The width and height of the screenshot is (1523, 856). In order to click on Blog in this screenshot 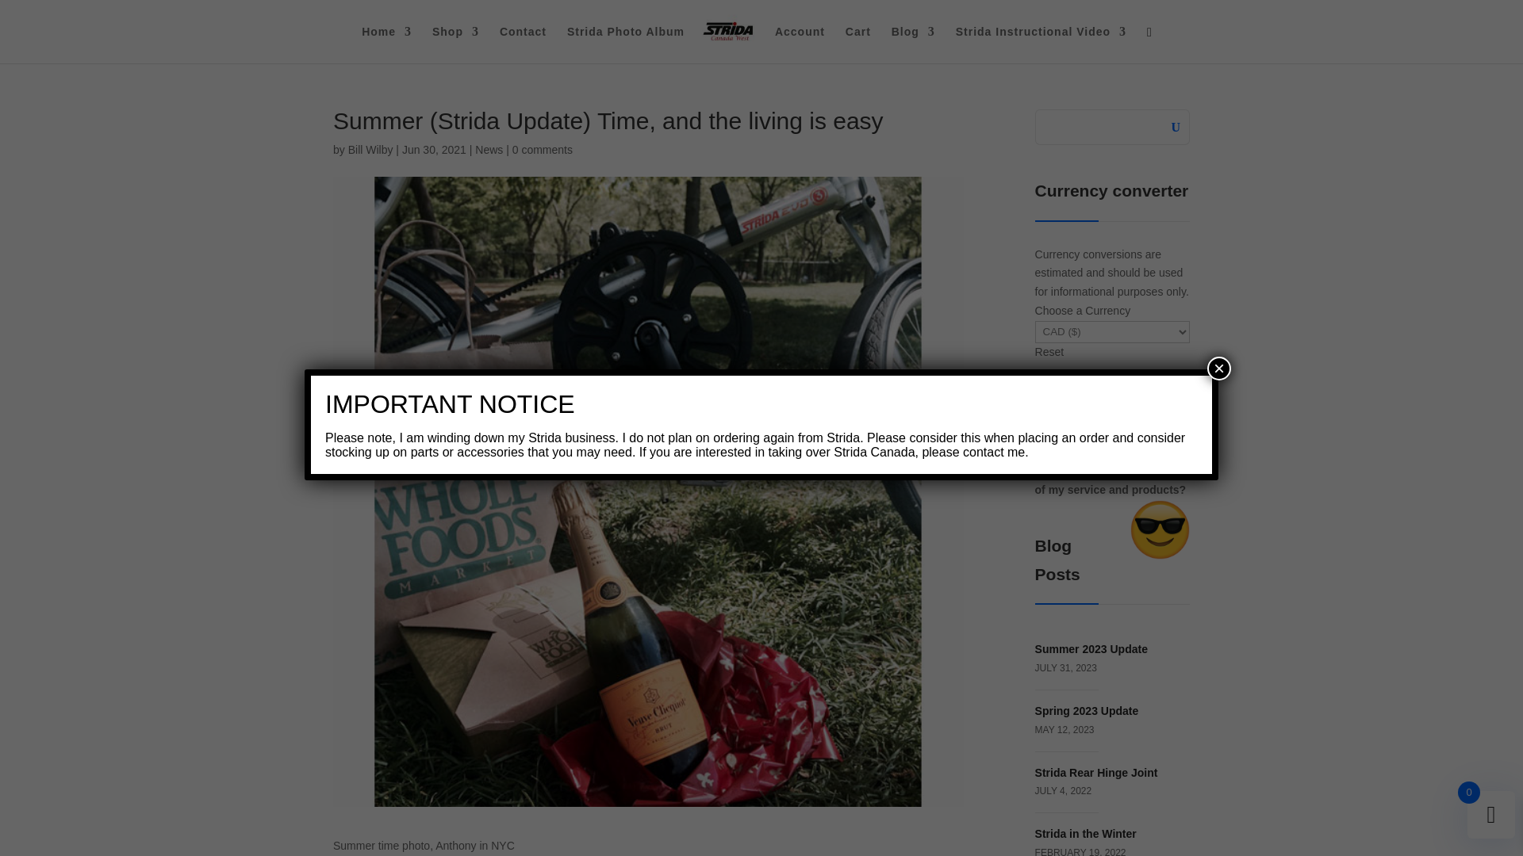, I will do `click(912, 44)`.